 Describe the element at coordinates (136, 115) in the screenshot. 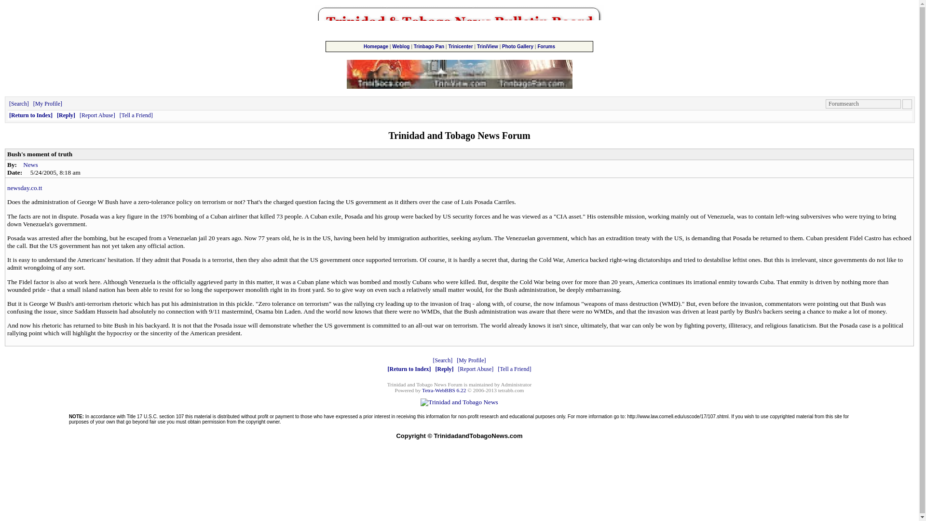

I see `Tell a Friend` at that location.